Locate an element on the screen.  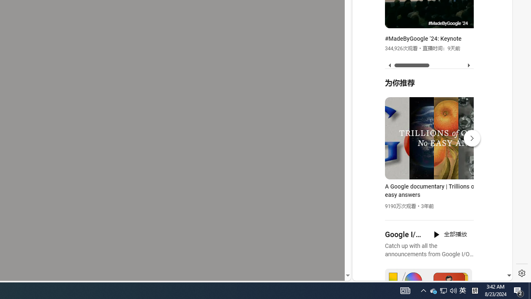
YouTube - YouTube is located at coordinates (429, 110).